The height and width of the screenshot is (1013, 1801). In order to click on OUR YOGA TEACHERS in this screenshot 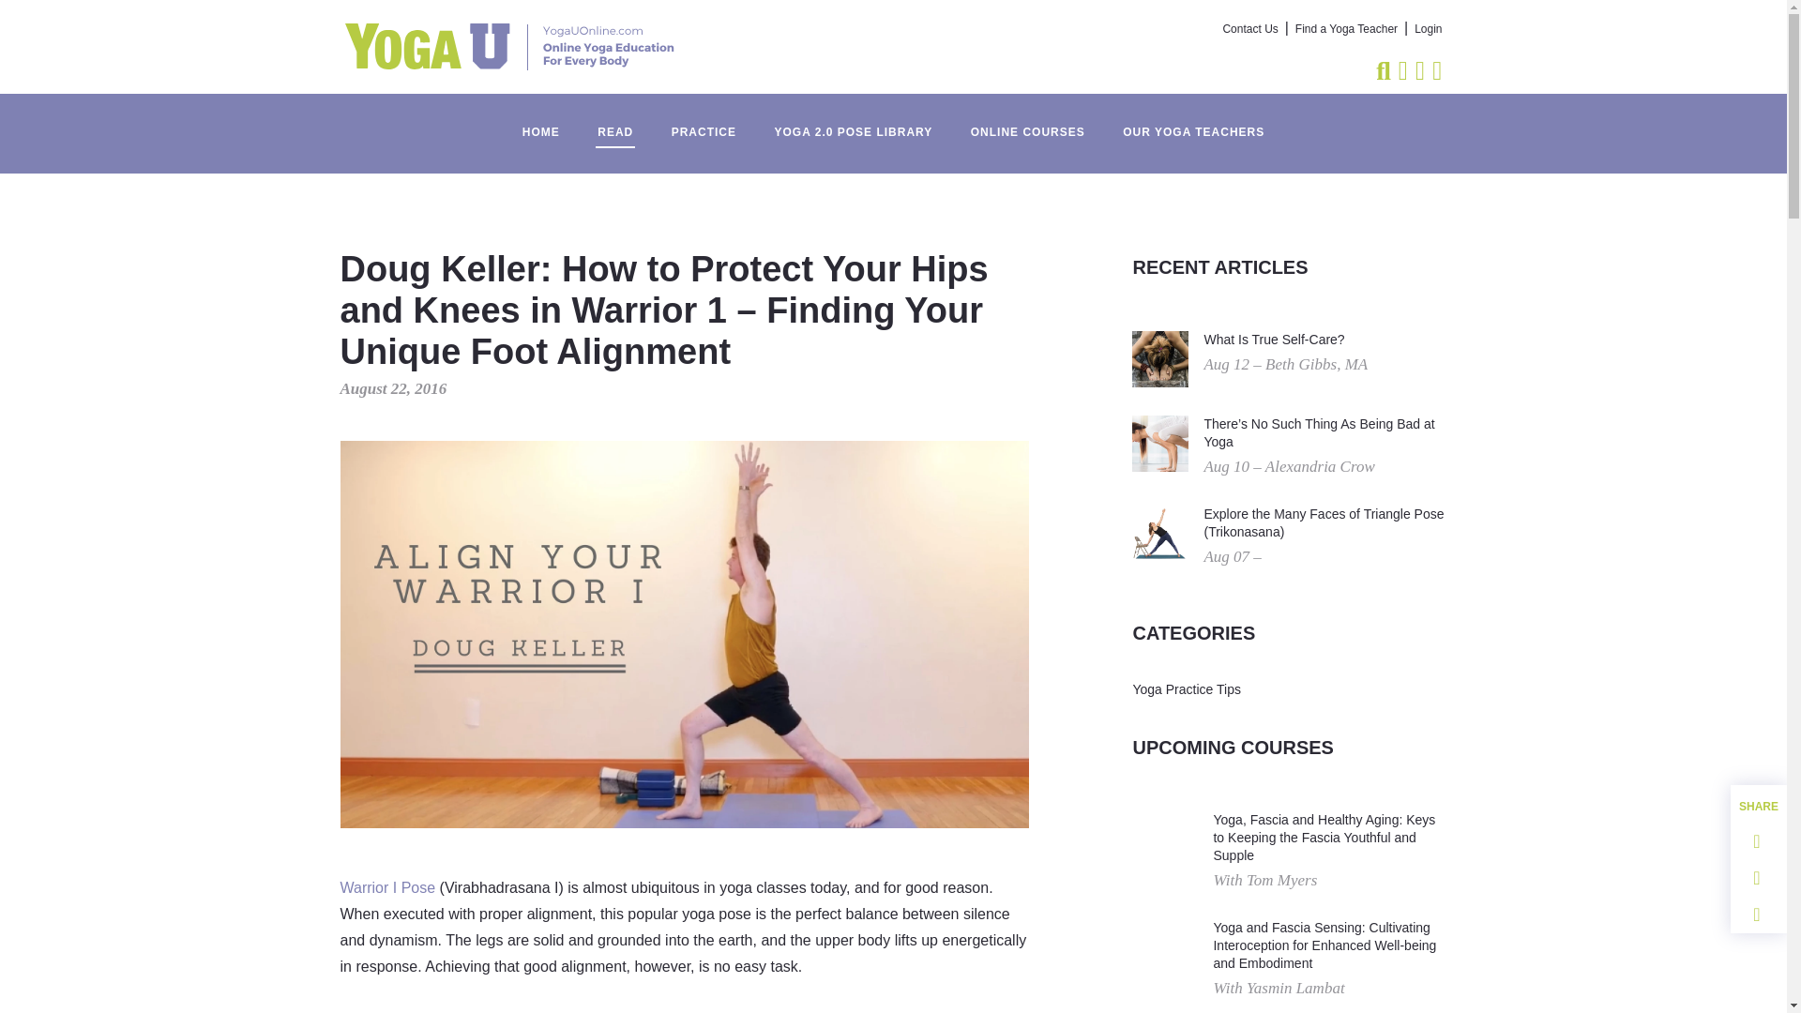, I will do `click(1193, 123)`.